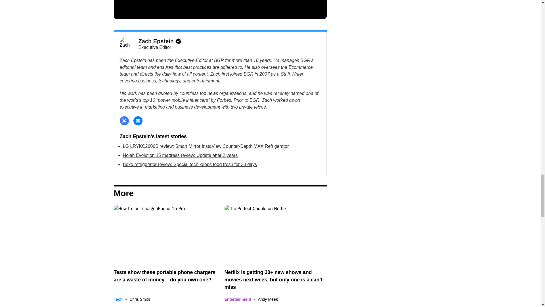 This screenshot has width=545, height=307. What do you see at coordinates (275, 234) in the screenshot?
I see `Netflix` at bounding box center [275, 234].